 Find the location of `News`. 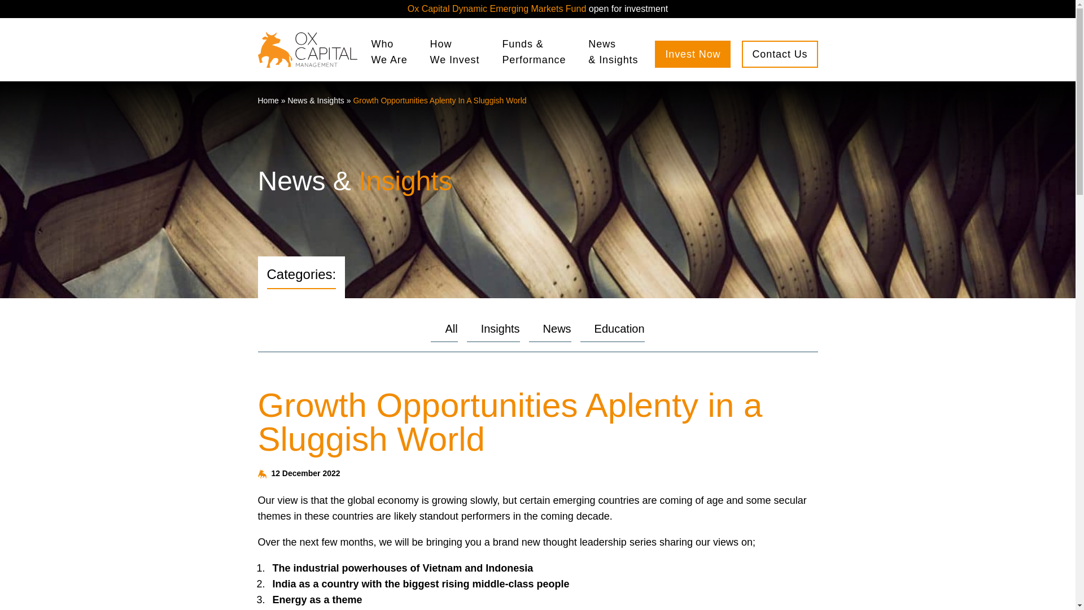

News is located at coordinates (497, 8).